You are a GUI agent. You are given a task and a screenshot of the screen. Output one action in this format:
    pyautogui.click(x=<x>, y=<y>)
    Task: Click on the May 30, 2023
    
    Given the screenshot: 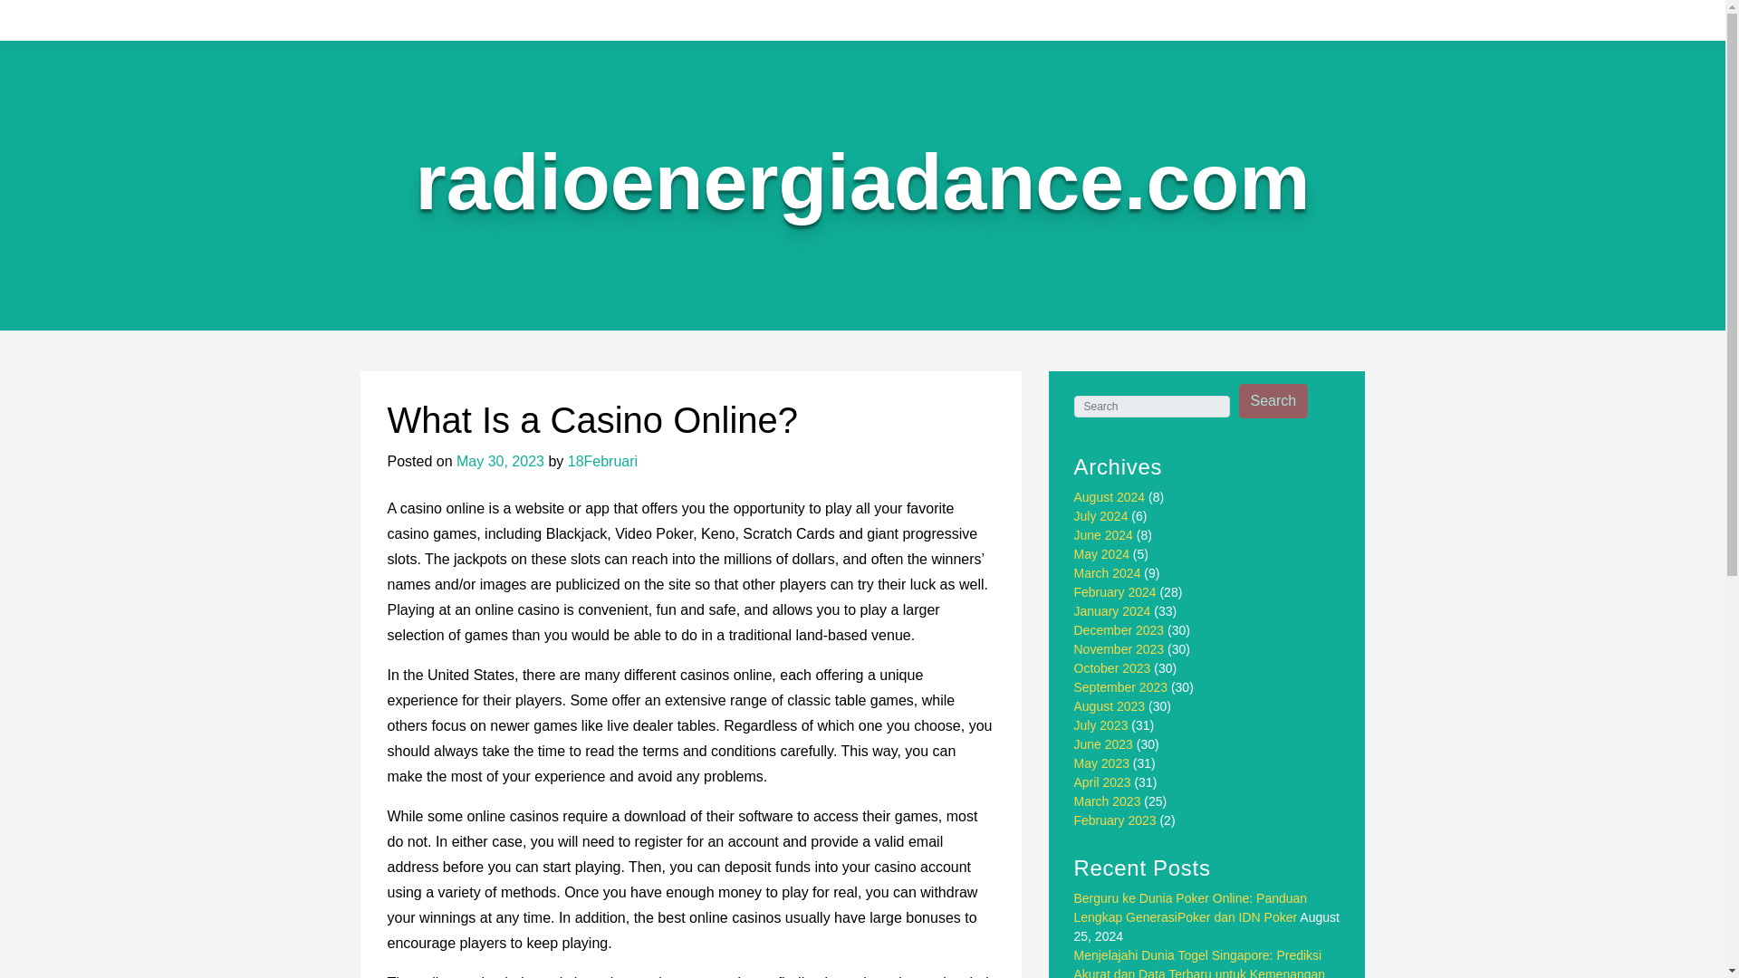 What is the action you would take?
    pyautogui.click(x=500, y=462)
    